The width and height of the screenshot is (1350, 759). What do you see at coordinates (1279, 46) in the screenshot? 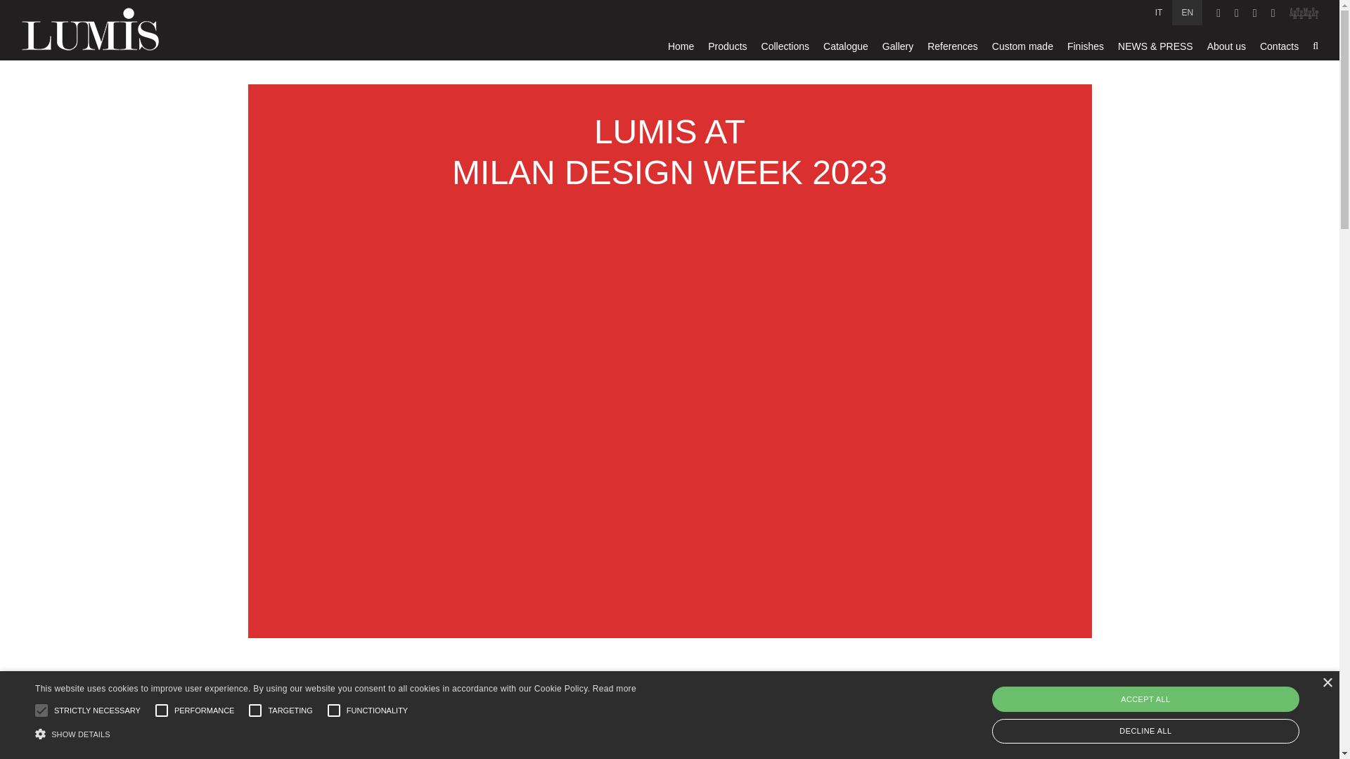
I see `Contacts` at bounding box center [1279, 46].